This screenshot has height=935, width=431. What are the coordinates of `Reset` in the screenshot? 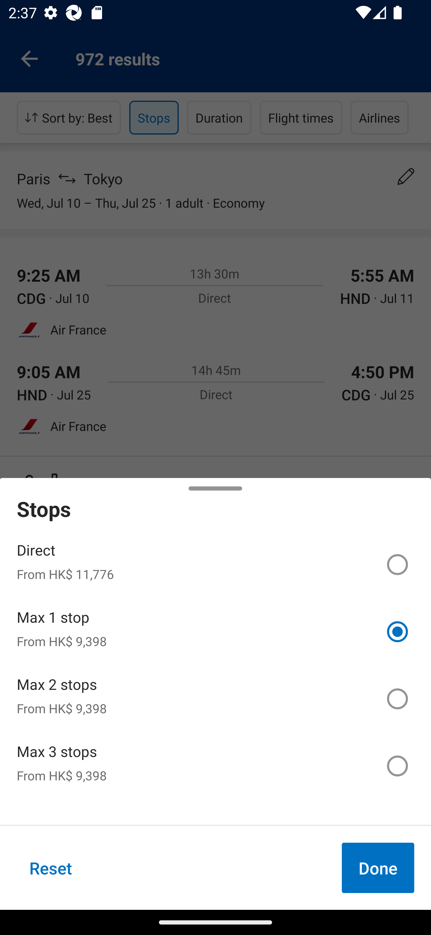 It's located at (51, 868).